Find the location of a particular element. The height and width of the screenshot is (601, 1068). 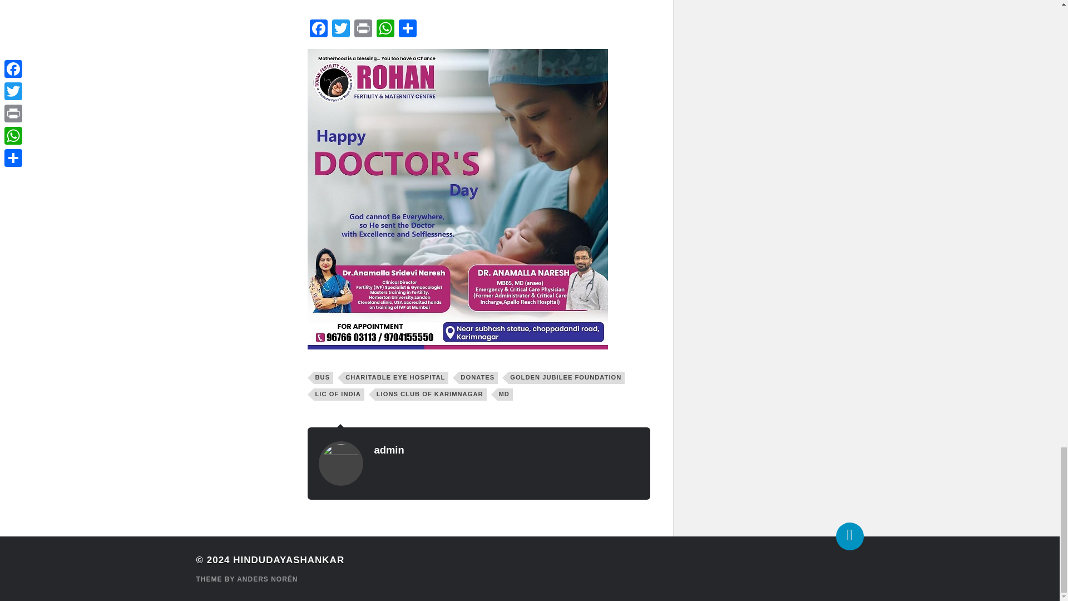

Facebook is located at coordinates (318, 29).